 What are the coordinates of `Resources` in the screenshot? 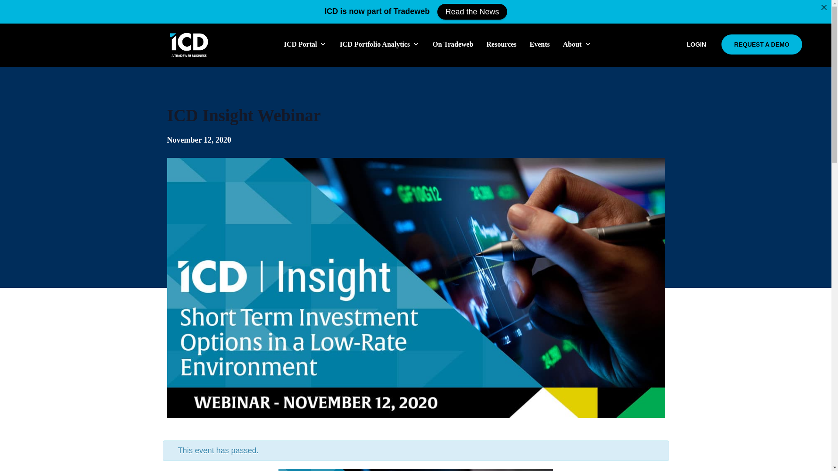 It's located at (502, 44).